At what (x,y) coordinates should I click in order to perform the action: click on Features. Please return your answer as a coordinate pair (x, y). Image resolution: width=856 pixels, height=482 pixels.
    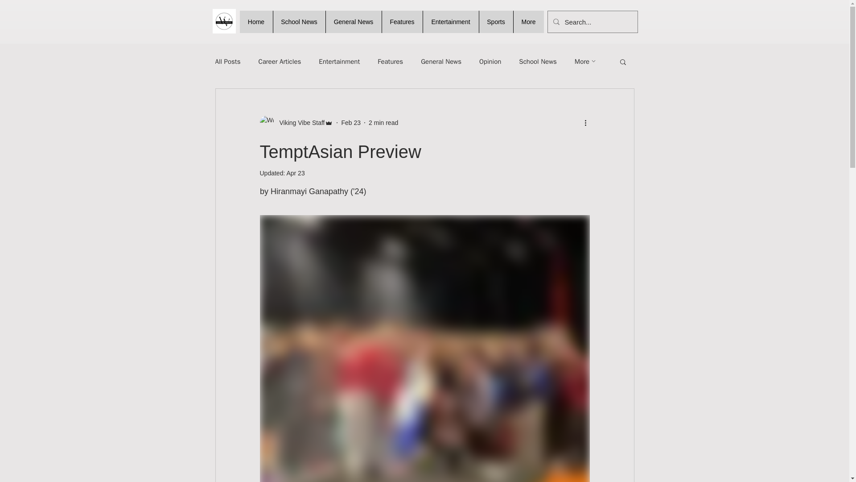
    Looking at the image, I should click on (390, 61).